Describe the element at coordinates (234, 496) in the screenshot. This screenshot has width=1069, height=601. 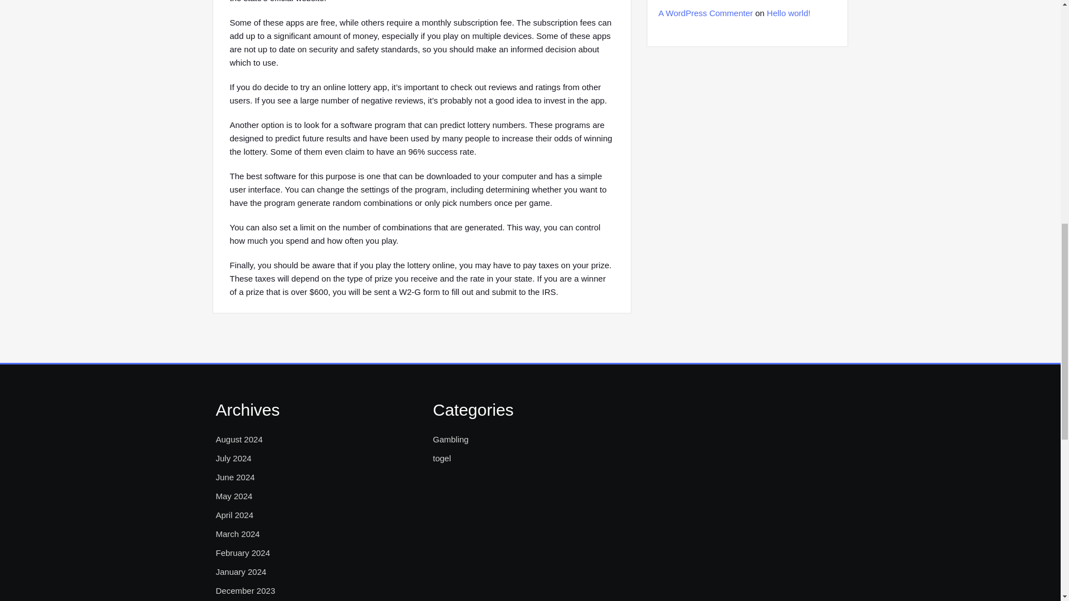
I see `May 2024` at that location.